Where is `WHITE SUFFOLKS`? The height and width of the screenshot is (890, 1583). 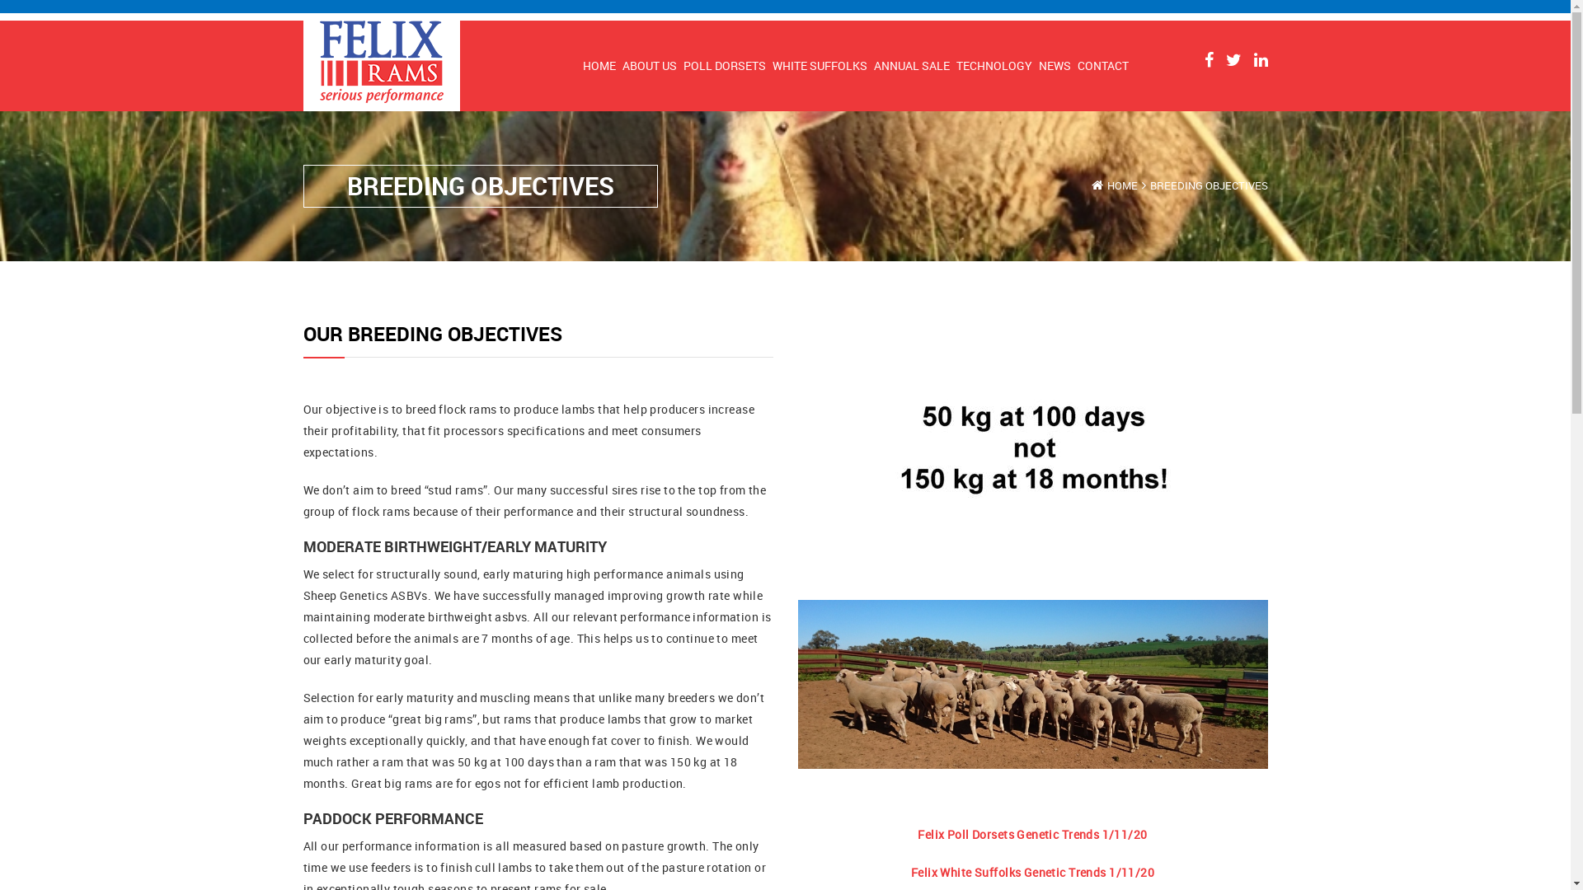
WHITE SUFFOLKS is located at coordinates (820, 66).